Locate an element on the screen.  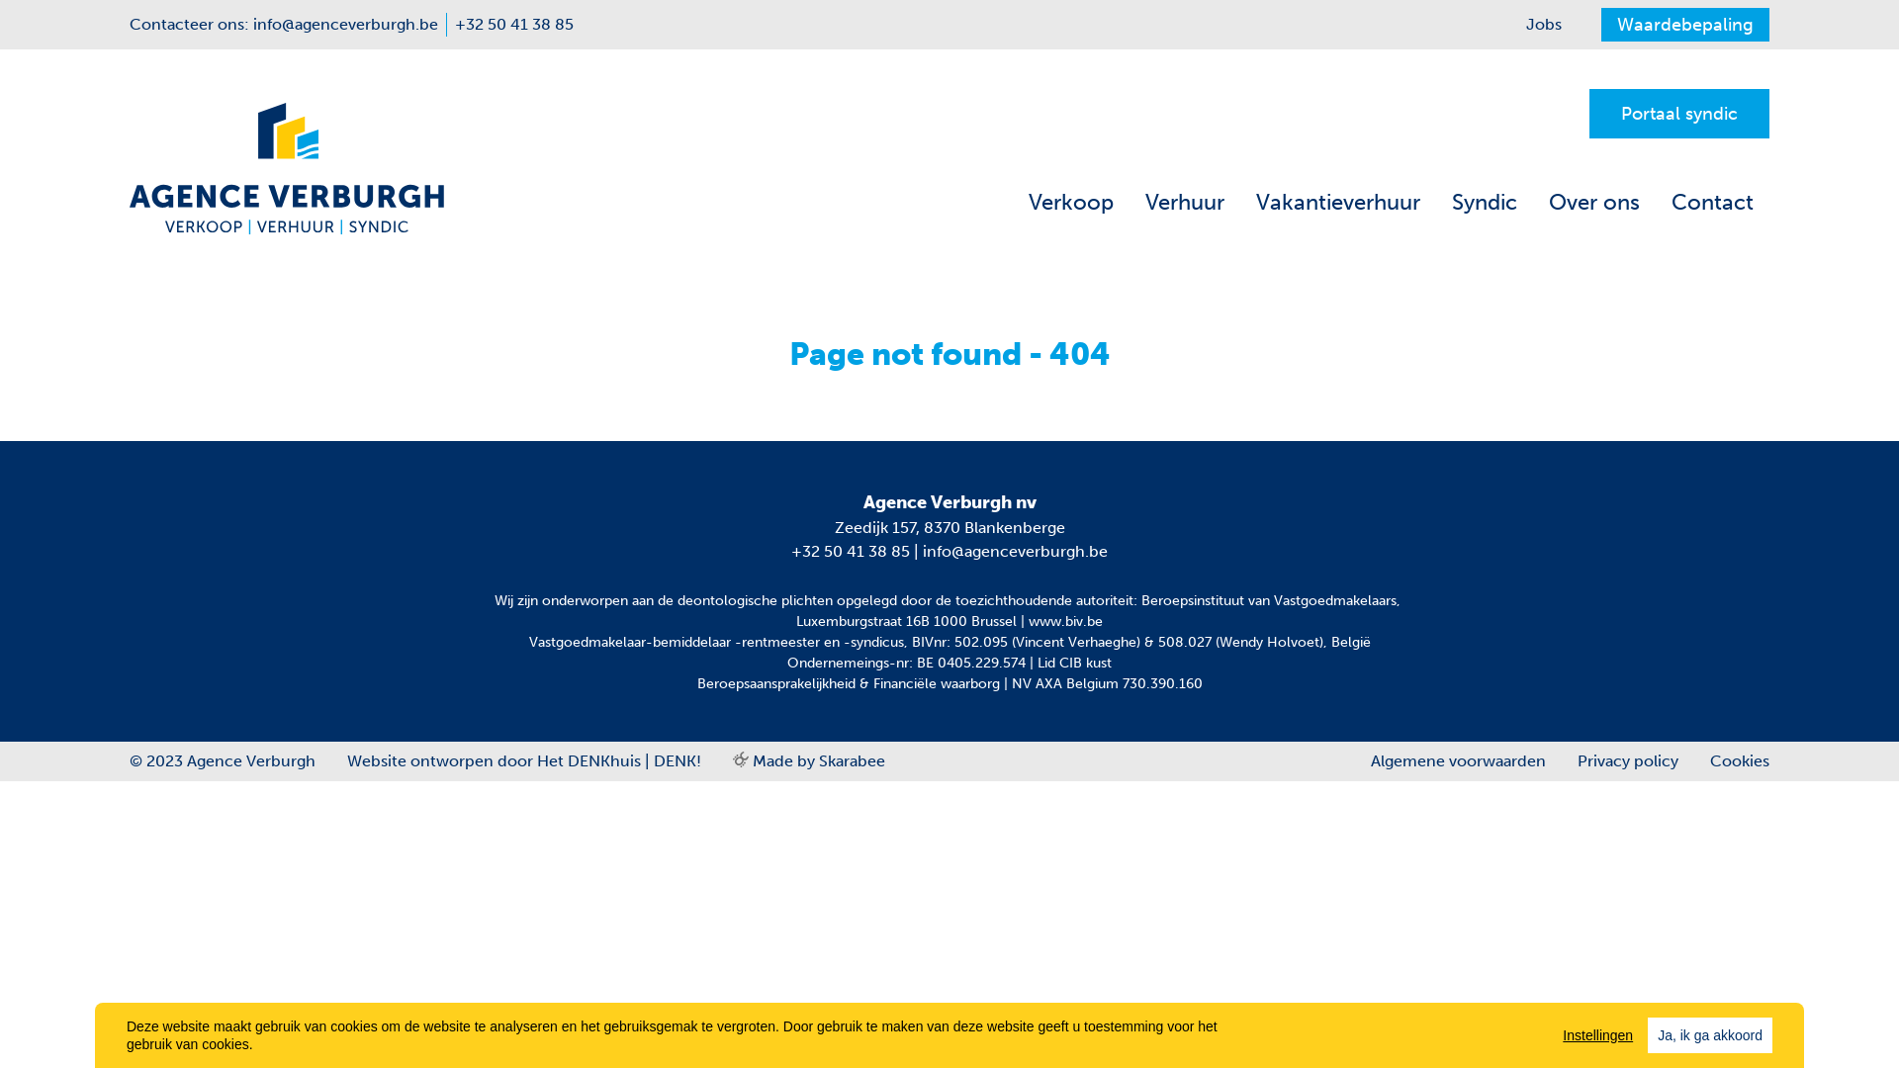
Website ontworpen door Het DENKhuis | DENK! is located at coordinates (524, 761).